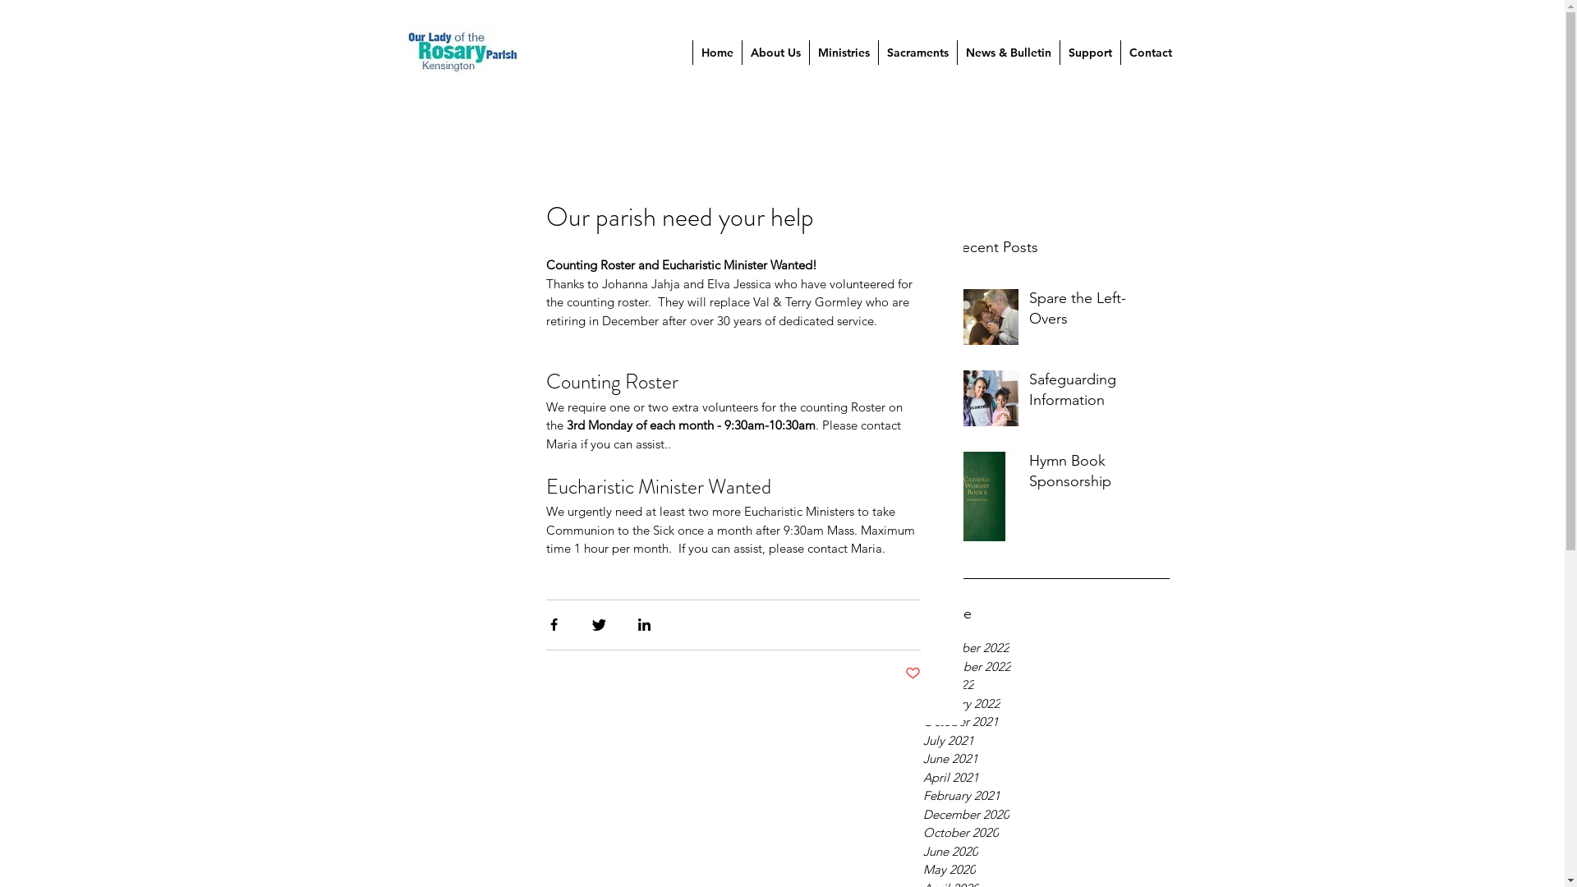 This screenshot has width=1577, height=887. What do you see at coordinates (1046, 871) in the screenshot?
I see `May 2020` at bounding box center [1046, 871].